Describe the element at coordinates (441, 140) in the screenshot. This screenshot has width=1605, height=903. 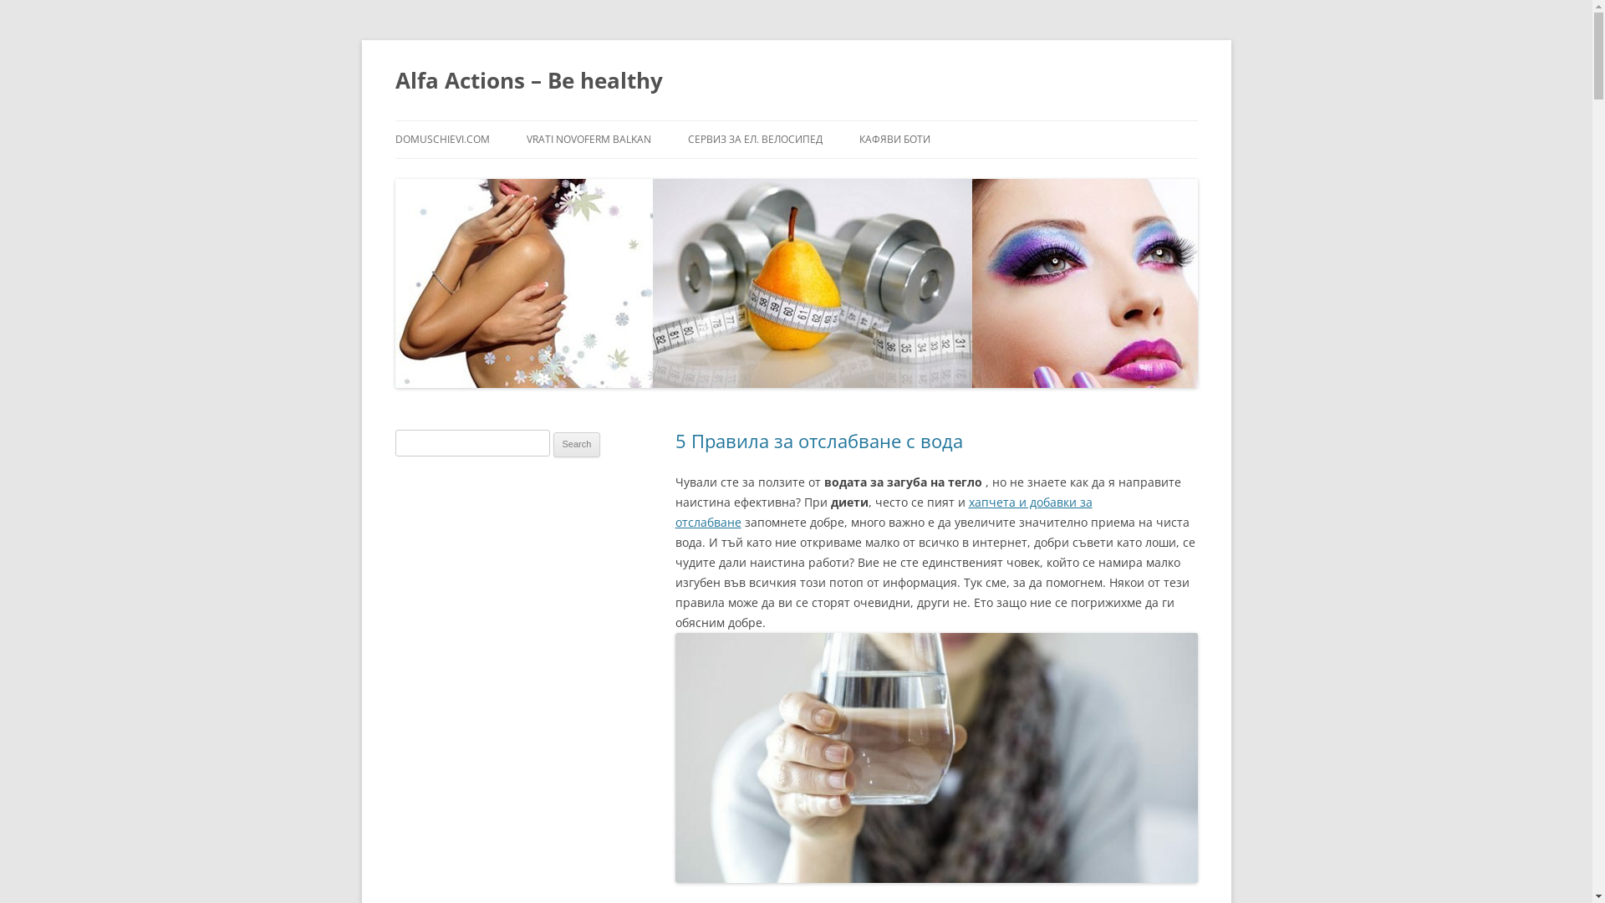
I see `DOMUSCHIEVI.COM` at that location.